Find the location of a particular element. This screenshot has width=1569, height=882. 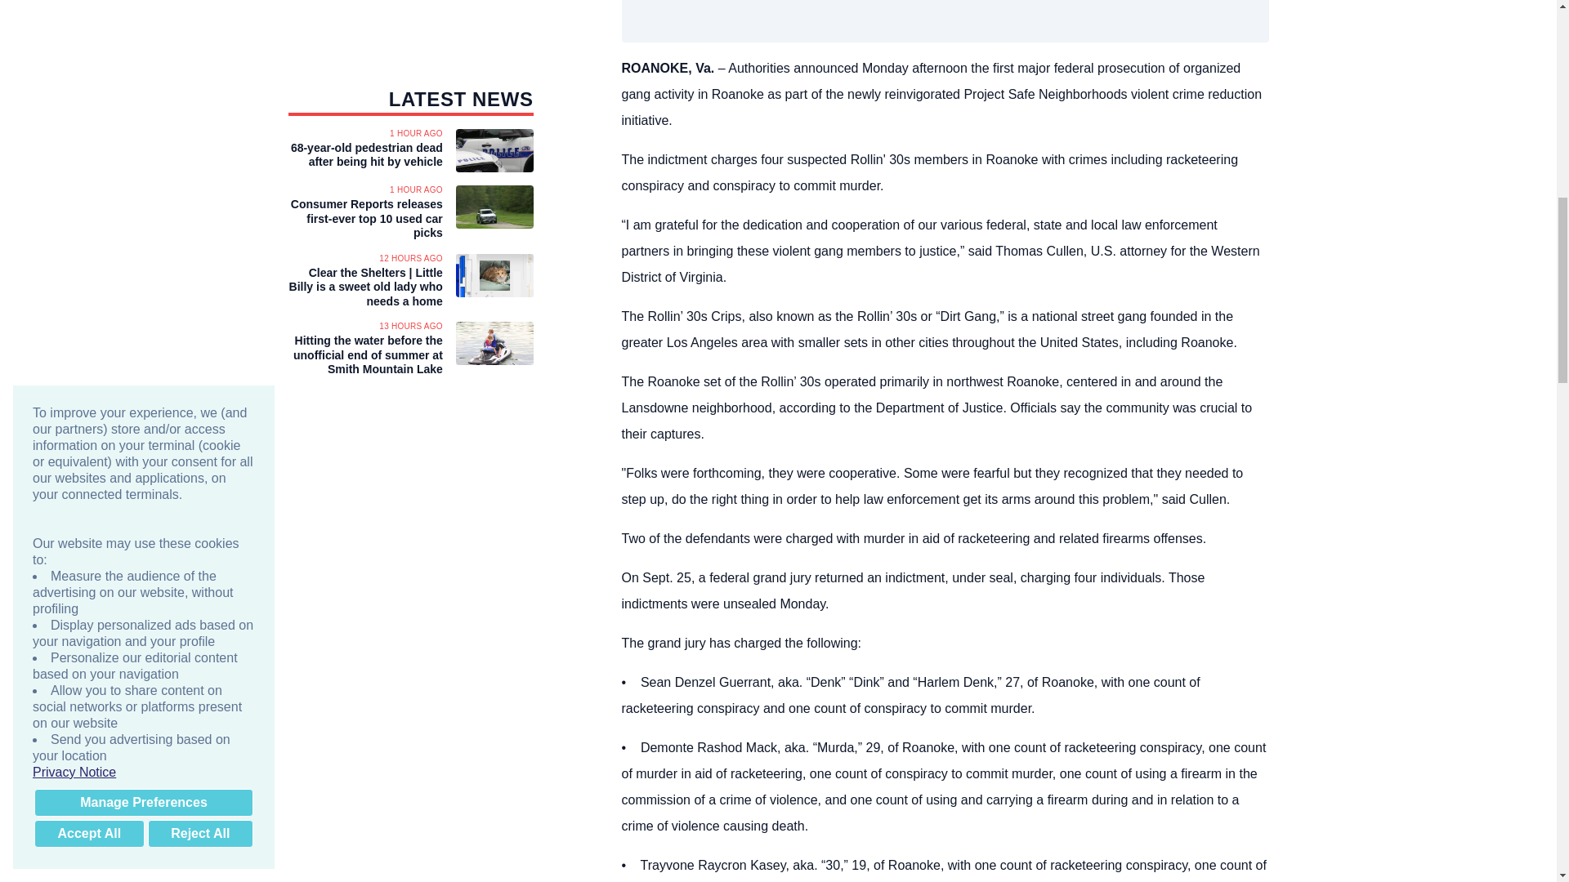

68-year-old pedestrian dead after being hit by vehicle is located at coordinates (364, 155).